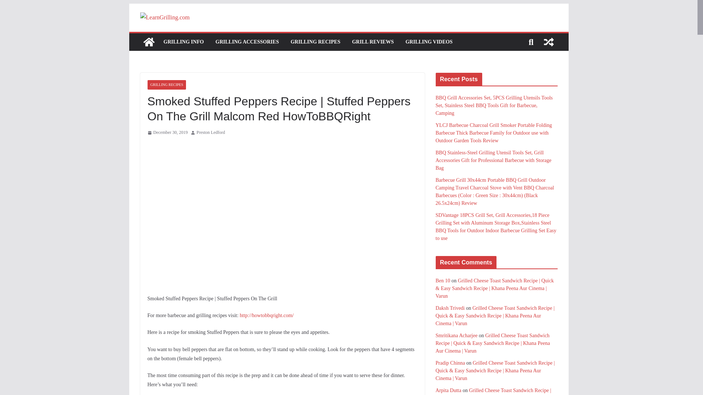 Image resolution: width=703 pixels, height=395 pixels. Describe the element at coordinates (149, 42) in the screenshot. I see `LearnGrilling.com` at that location.